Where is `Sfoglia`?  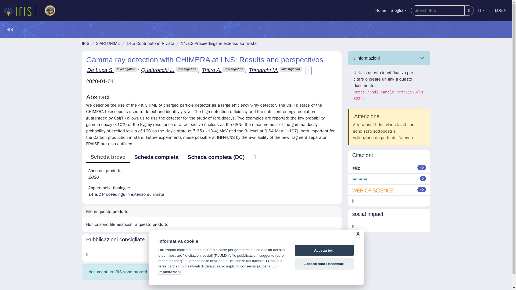 Sfoglia is located at coordinates (398, 10).